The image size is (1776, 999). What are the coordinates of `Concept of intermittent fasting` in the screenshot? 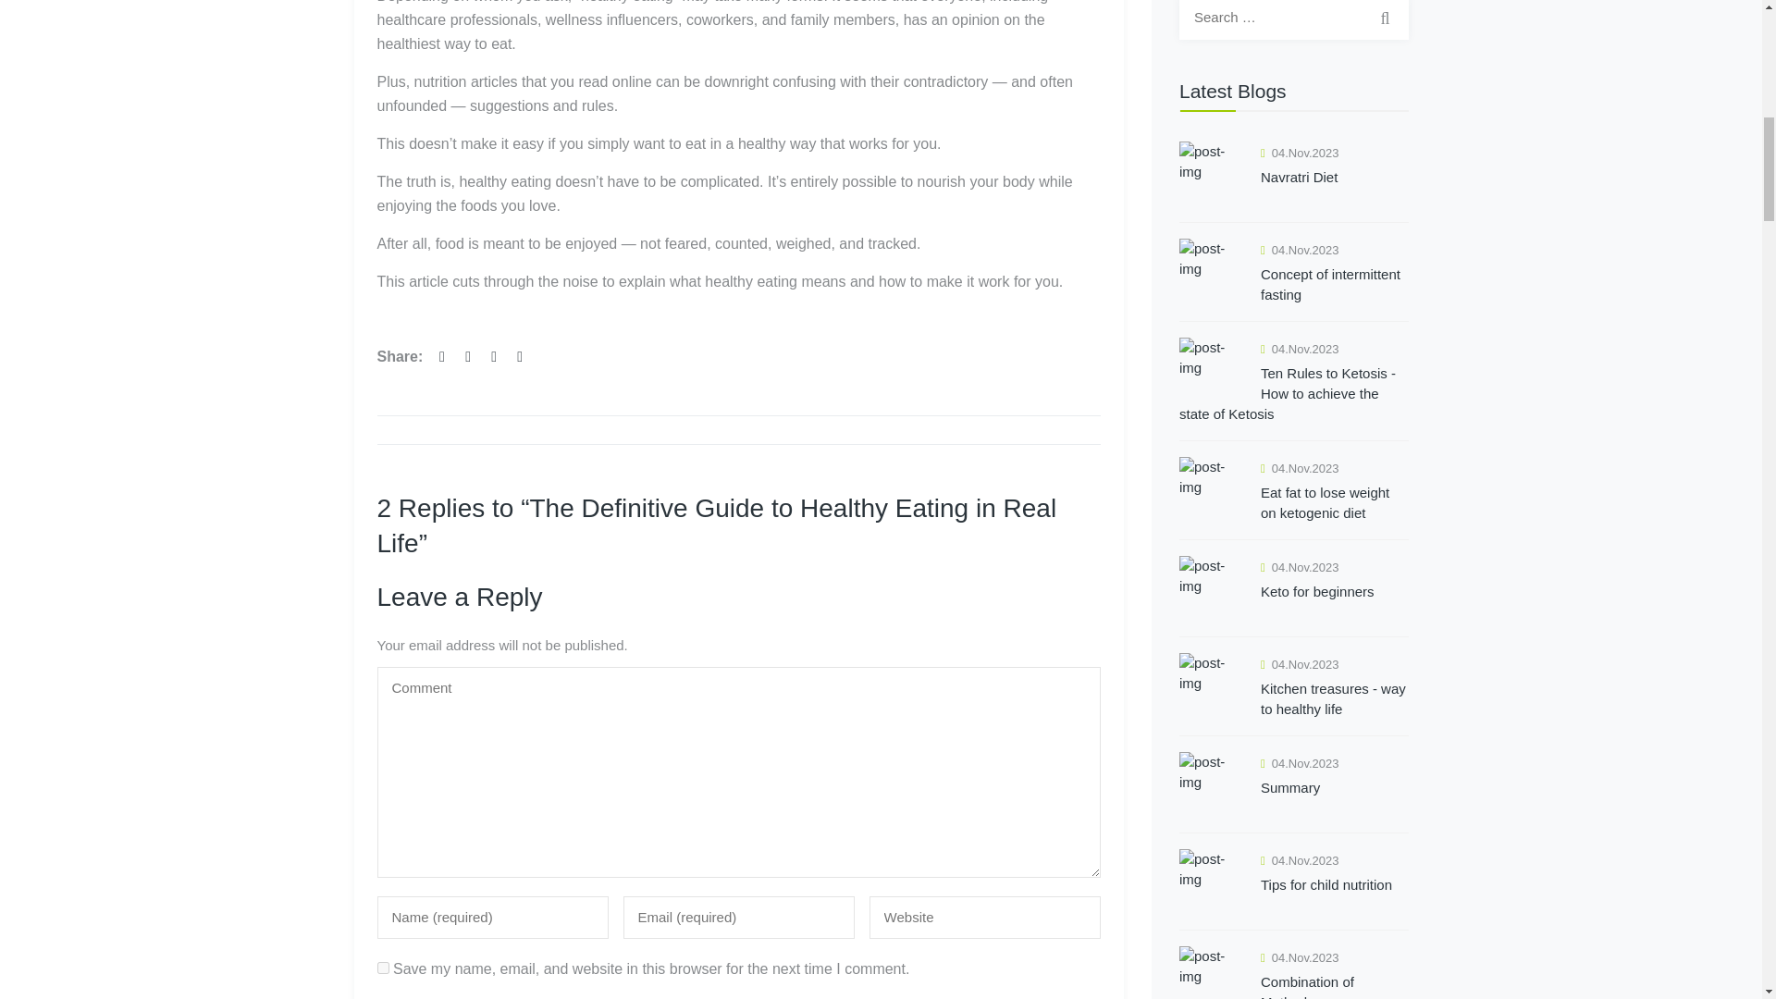 It's located at (1293, 285).